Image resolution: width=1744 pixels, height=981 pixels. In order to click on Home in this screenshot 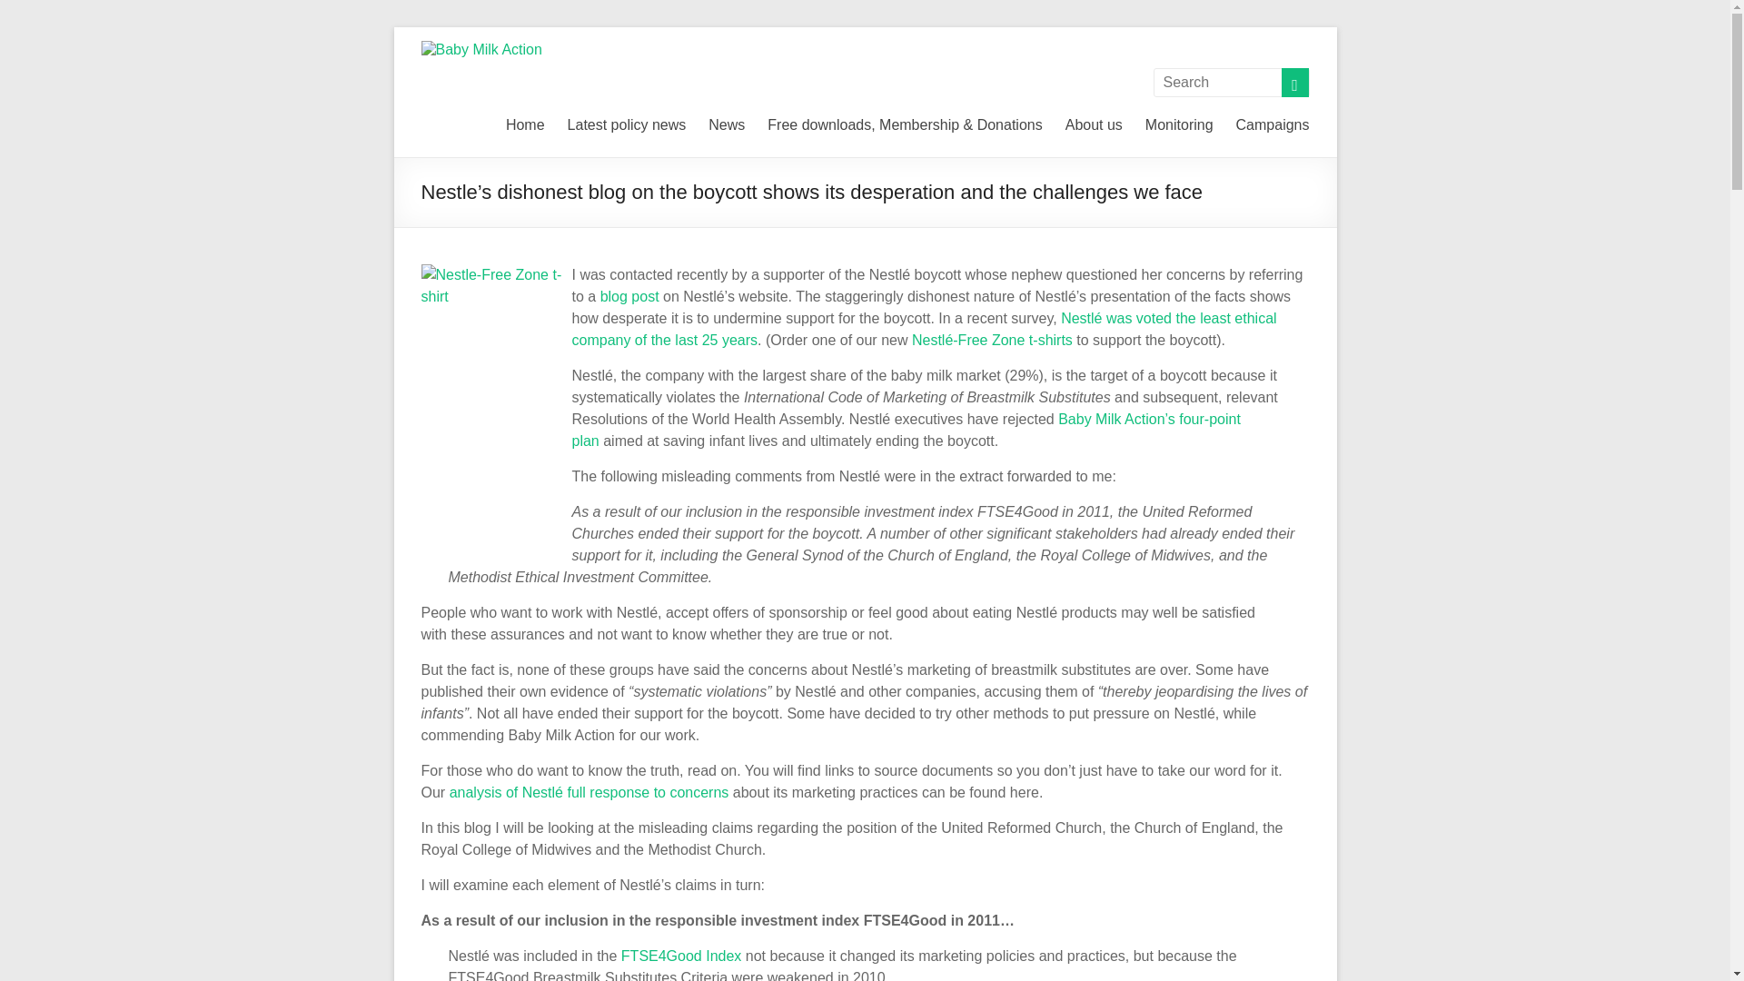, I will do `click(525, 122)`.